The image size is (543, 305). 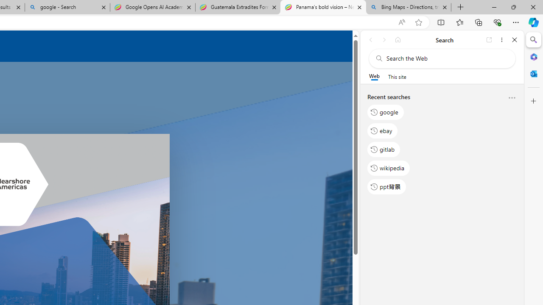 I want to click on Close, so click(x=515, y=40).